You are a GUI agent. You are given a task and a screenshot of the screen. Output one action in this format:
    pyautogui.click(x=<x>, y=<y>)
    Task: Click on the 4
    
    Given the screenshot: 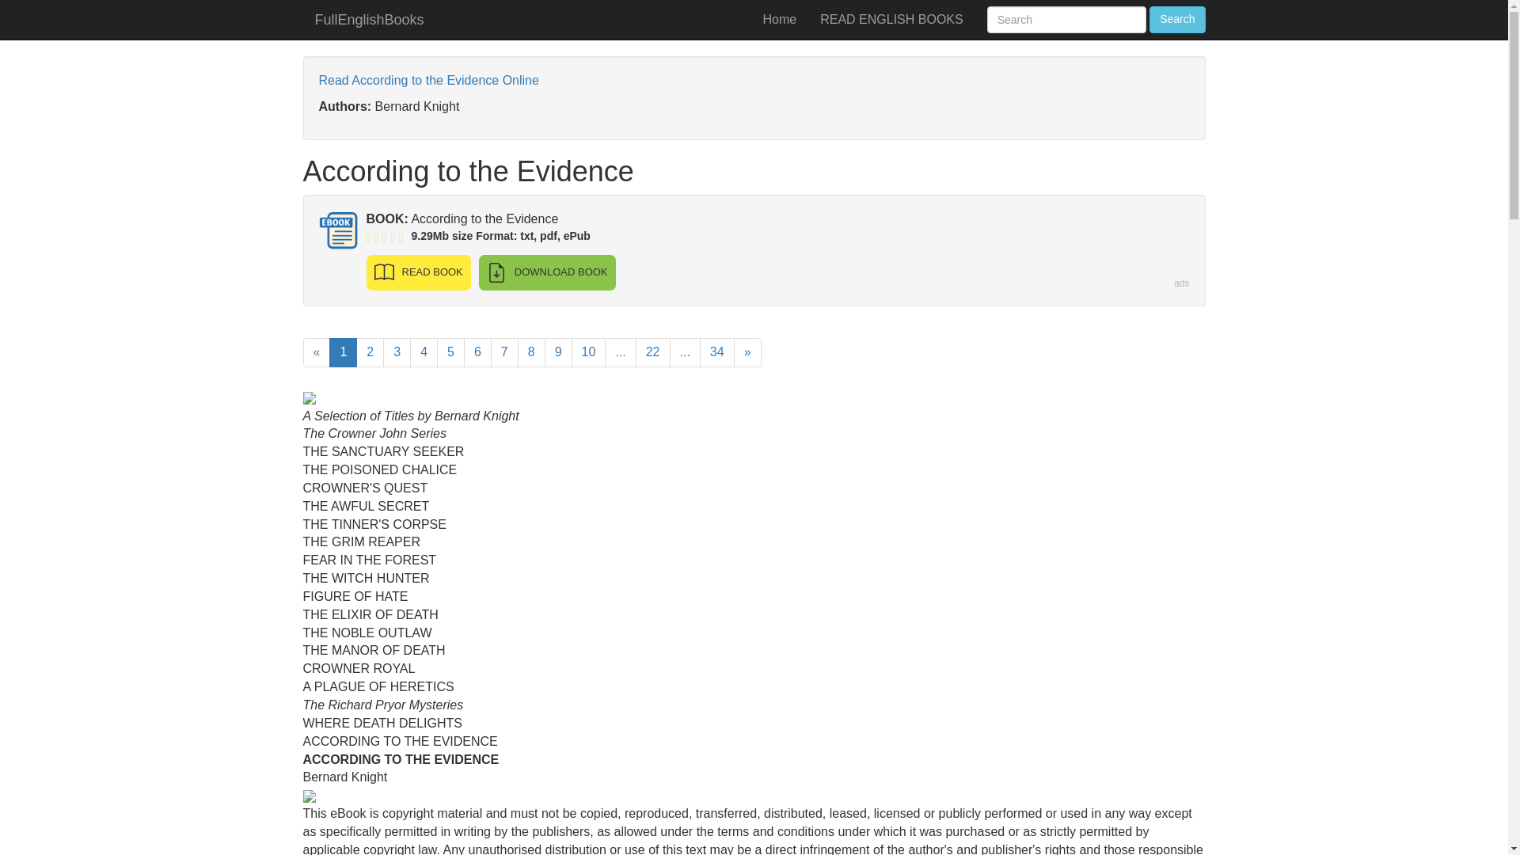 What is the action you would take?
    pyautogui.click(x=424, y=352)
    